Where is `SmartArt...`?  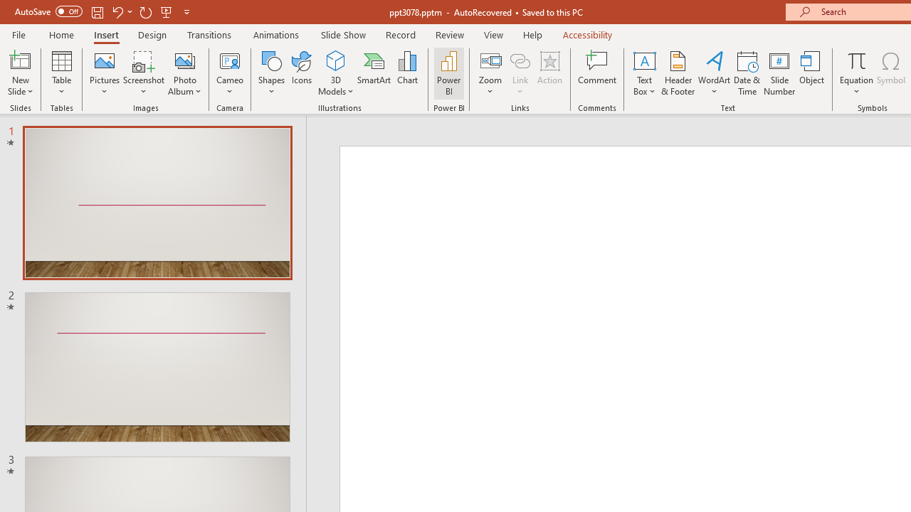 SmartArt... is located at coordinates (374, 73).